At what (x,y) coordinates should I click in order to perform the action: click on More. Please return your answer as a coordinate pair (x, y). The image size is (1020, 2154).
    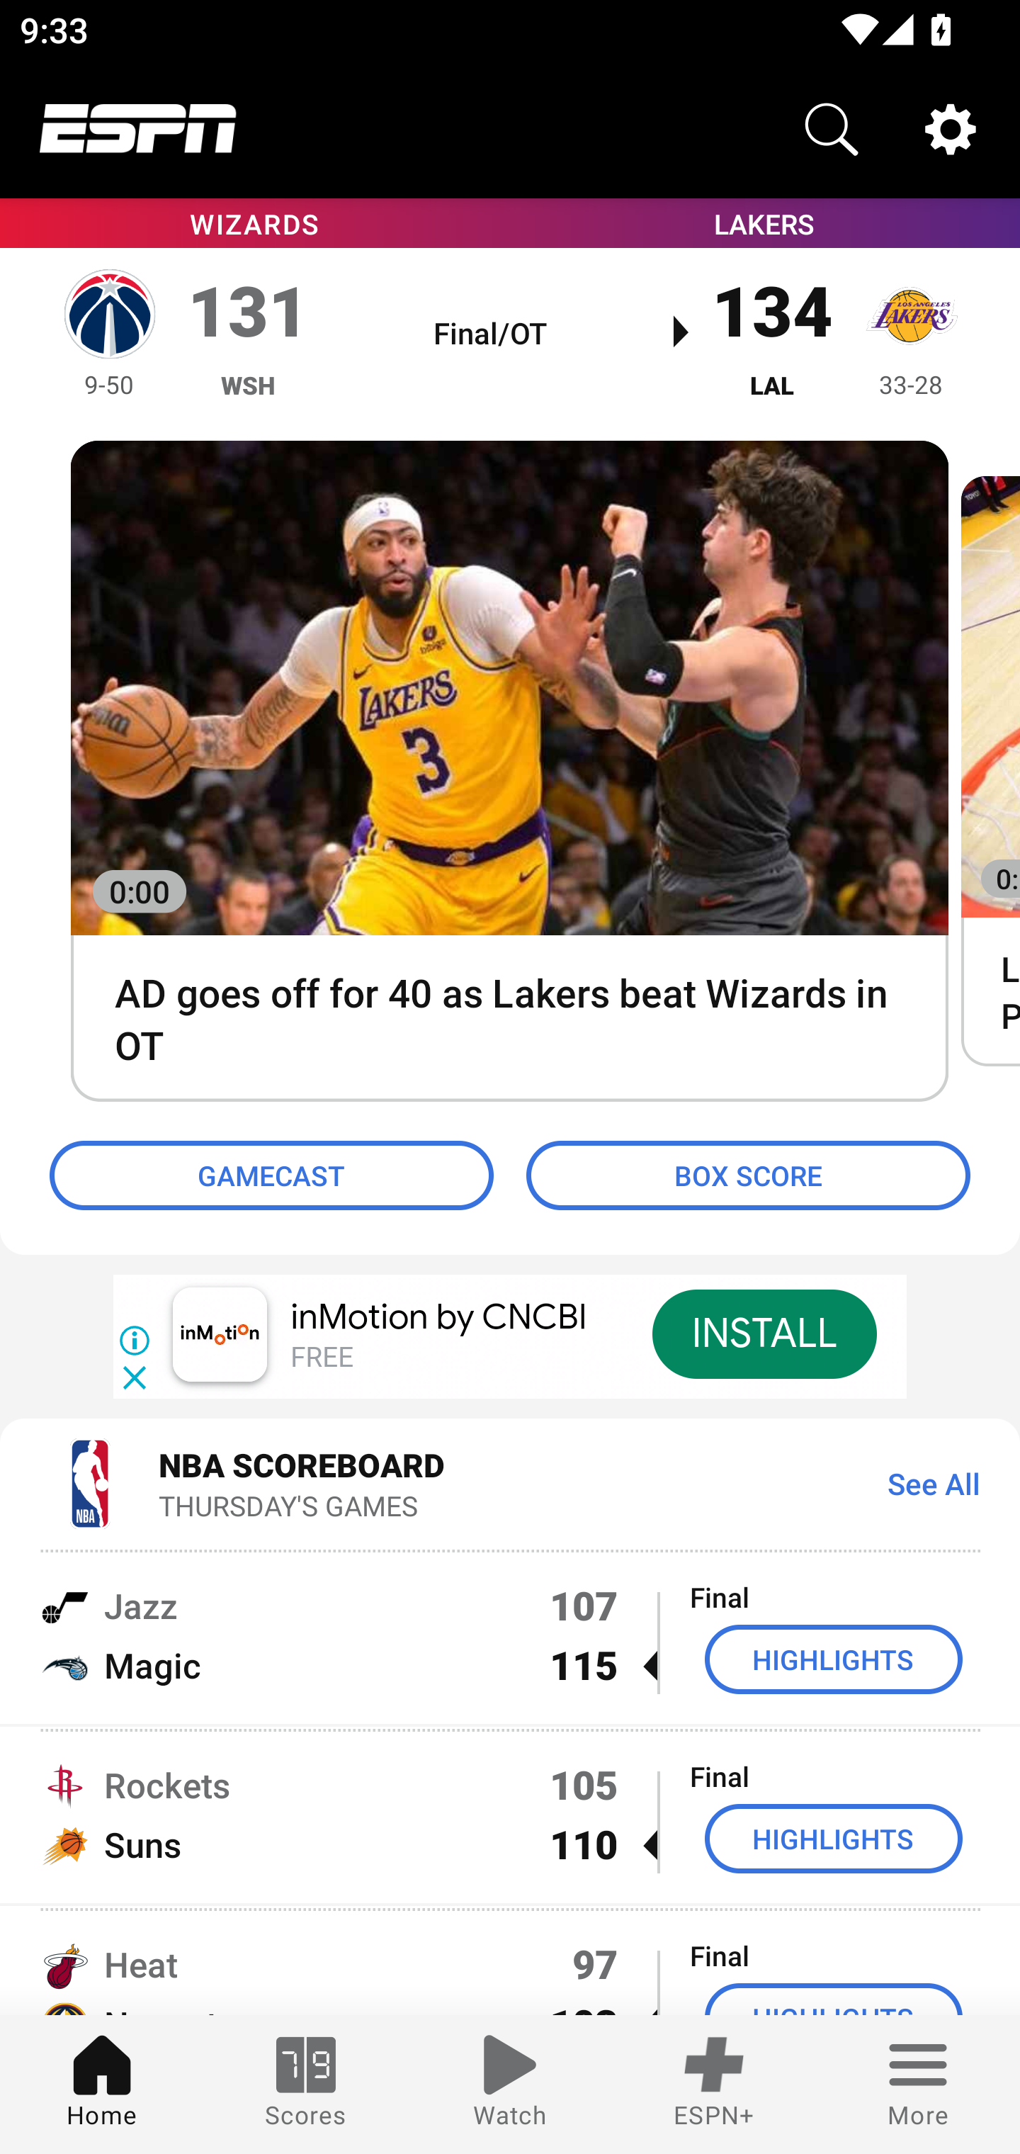
    Looking at the image, I should click on (918, 2085).